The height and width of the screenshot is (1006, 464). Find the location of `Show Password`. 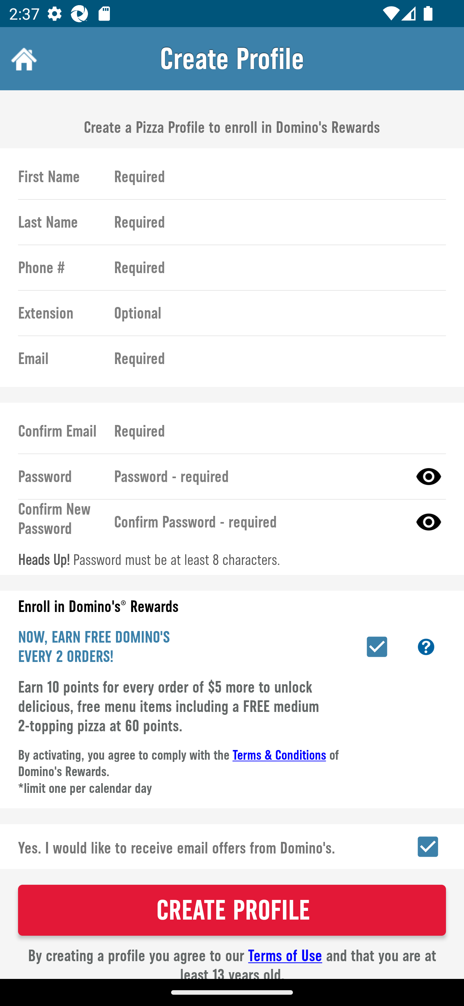

Show Password is located at coordinates (429, 521).